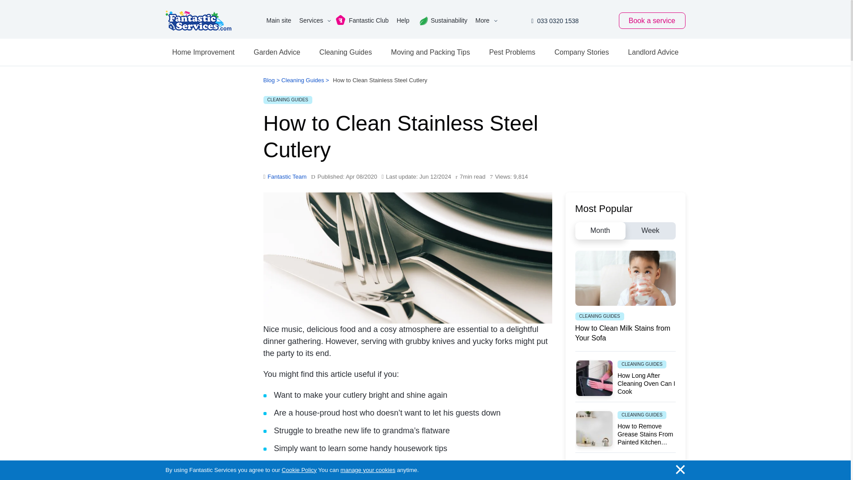 Image resolution: width=853 pixels, height=480 pixels. Describe the element at coordinates (651, 20) in the screenshot. I see `Book online` at that location.